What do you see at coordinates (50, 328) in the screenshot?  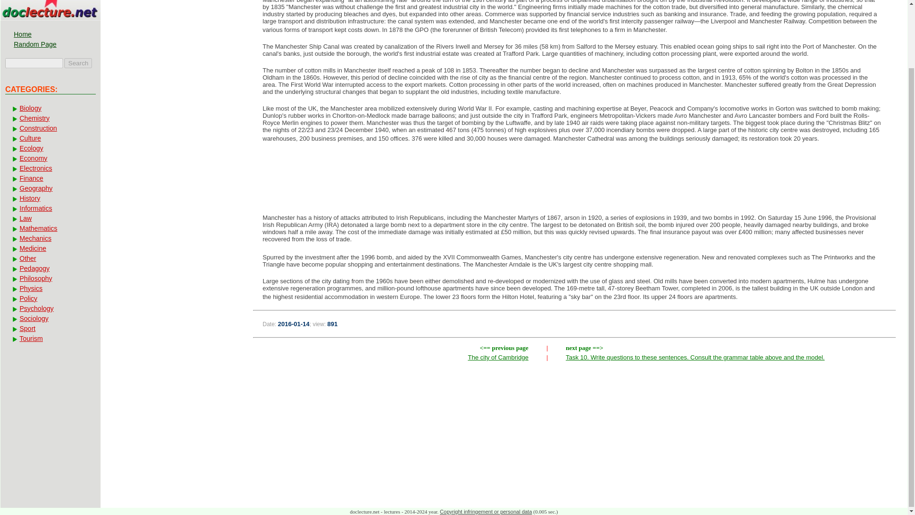 I see `Sport` at bounding box center [50, 328].